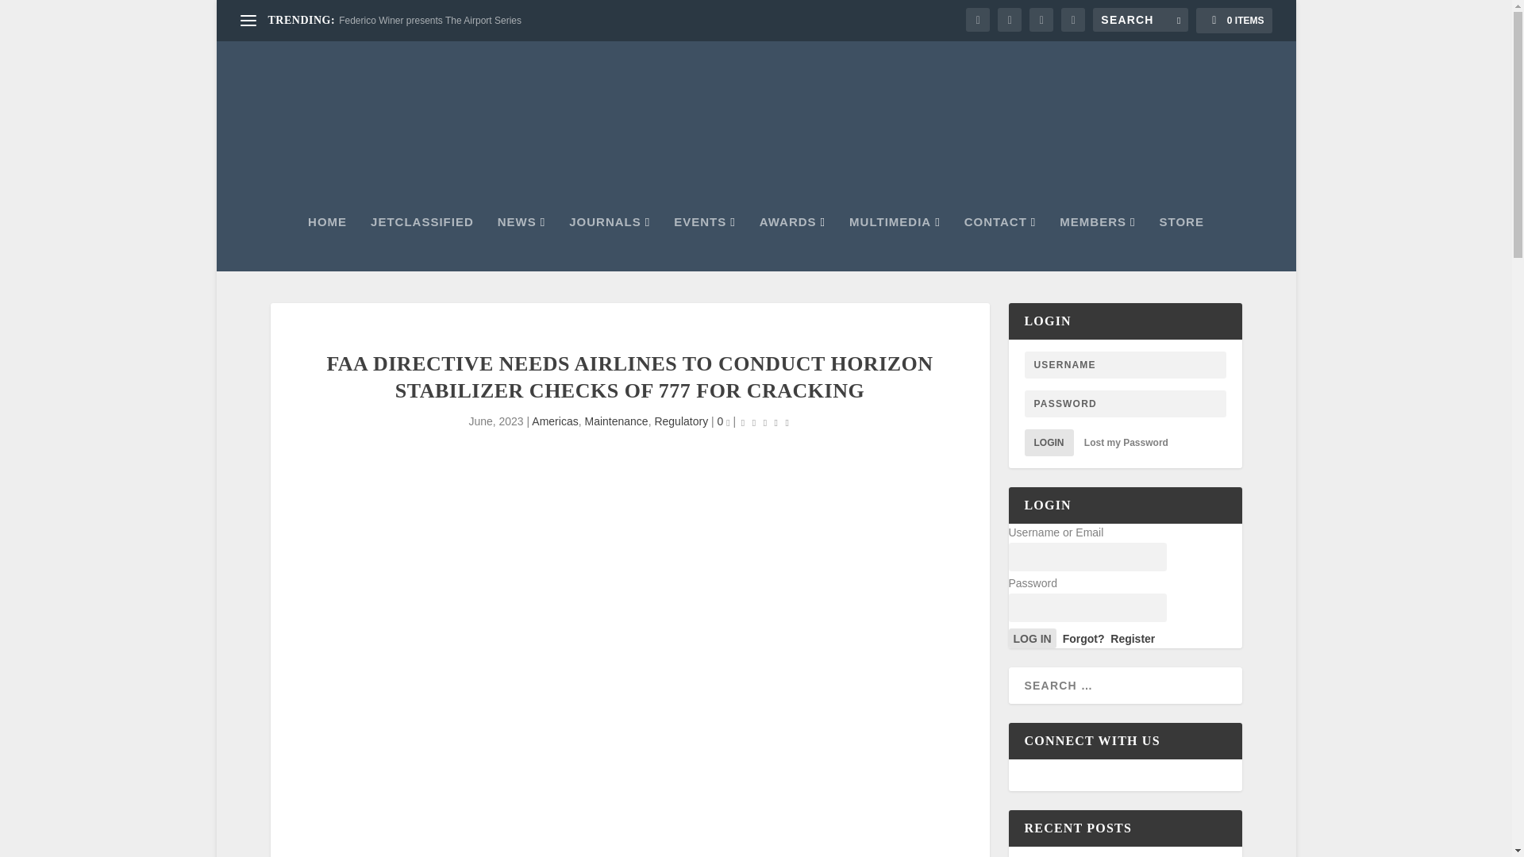  I want to click on Federico Winer presents The Airport Series, so click(429, 21).